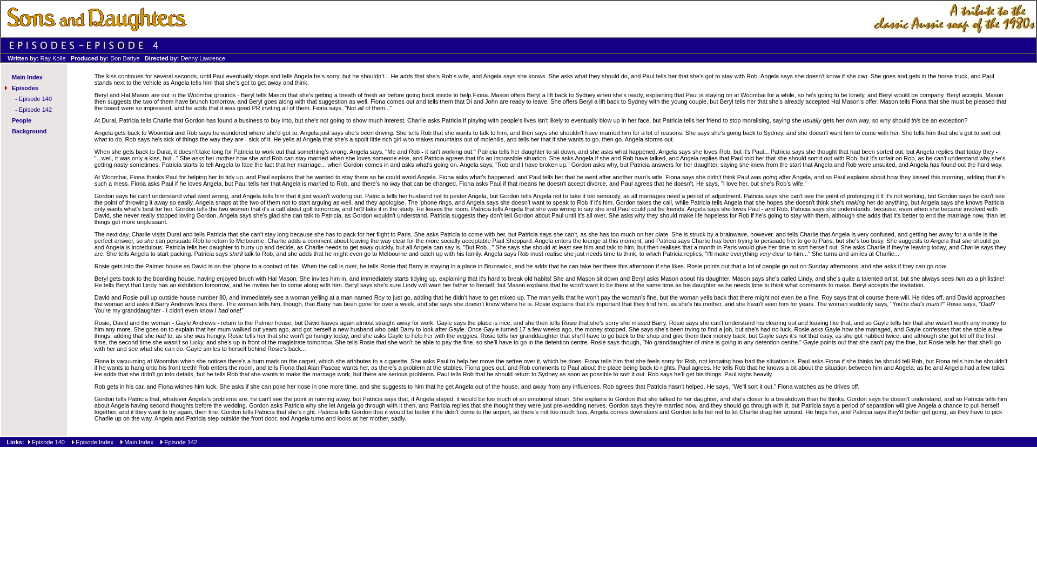  Describe the element at coordinates (27, 77) in the screenshot. I see `Main Index` at that location.